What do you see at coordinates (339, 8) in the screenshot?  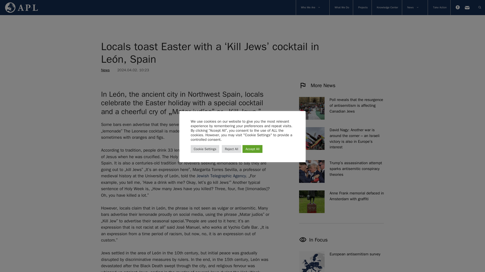 I see `What We Do` at bounding box center [339, 8].